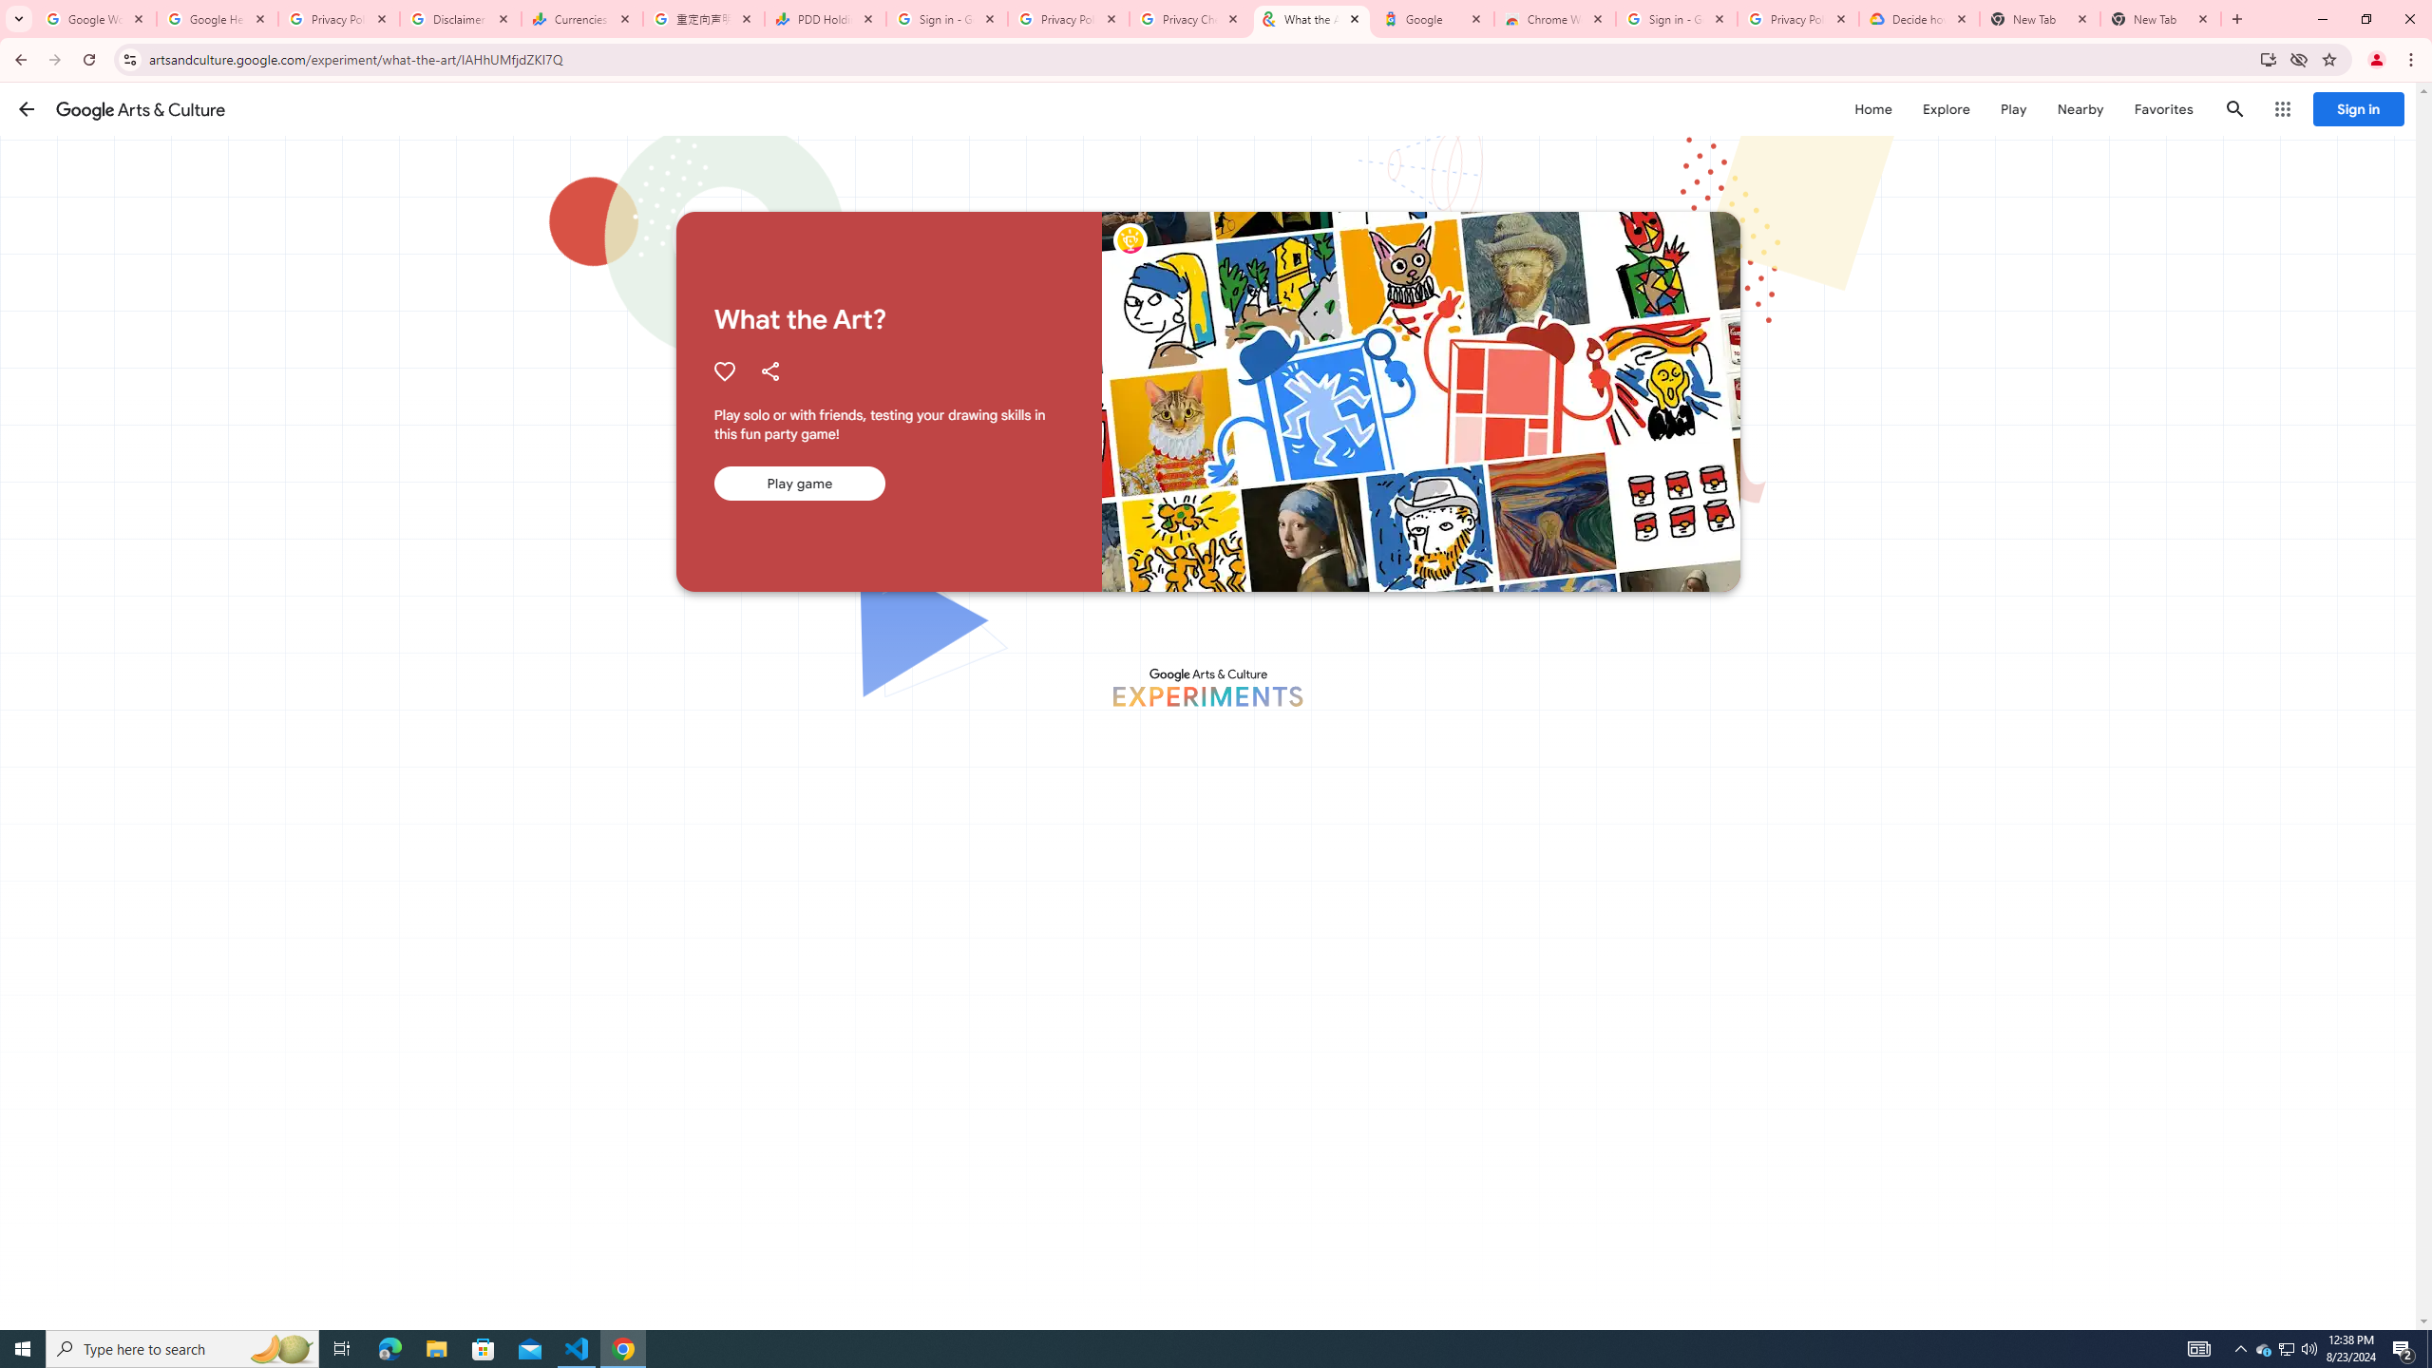 The height and width of the screenshot is (1368, 2432). What do you see at coordinates (826, 19) in the screenshot?
I see `PDD Holdings Inc - ADR (PDD) Price & News - Google Finance` at bounding box center [826, 19].